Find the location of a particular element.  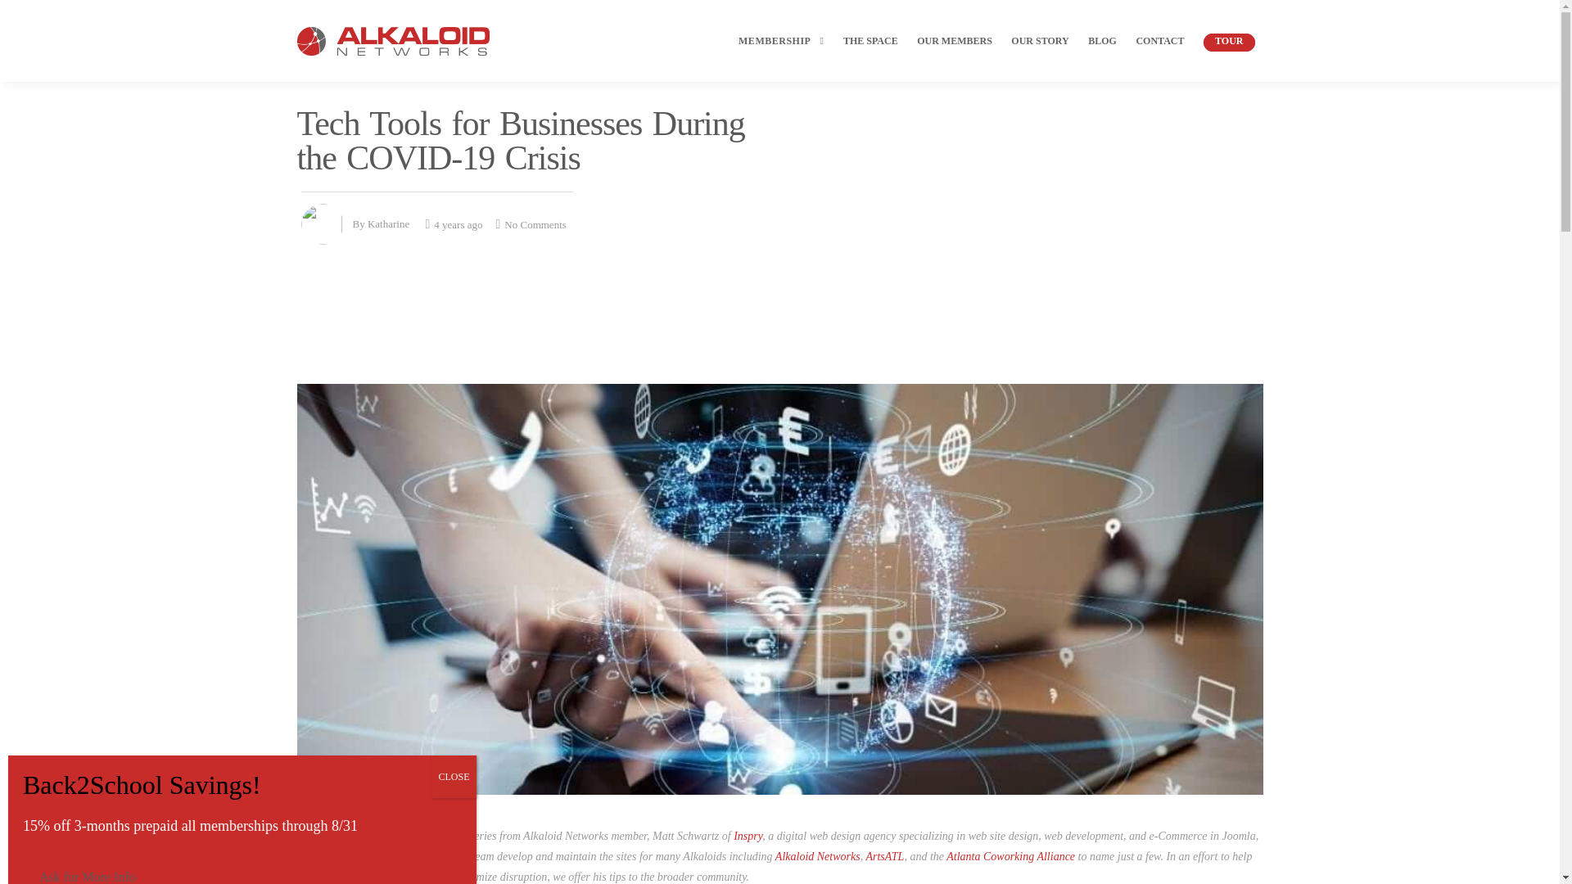

No Comments is located at coordinates (531, 223).